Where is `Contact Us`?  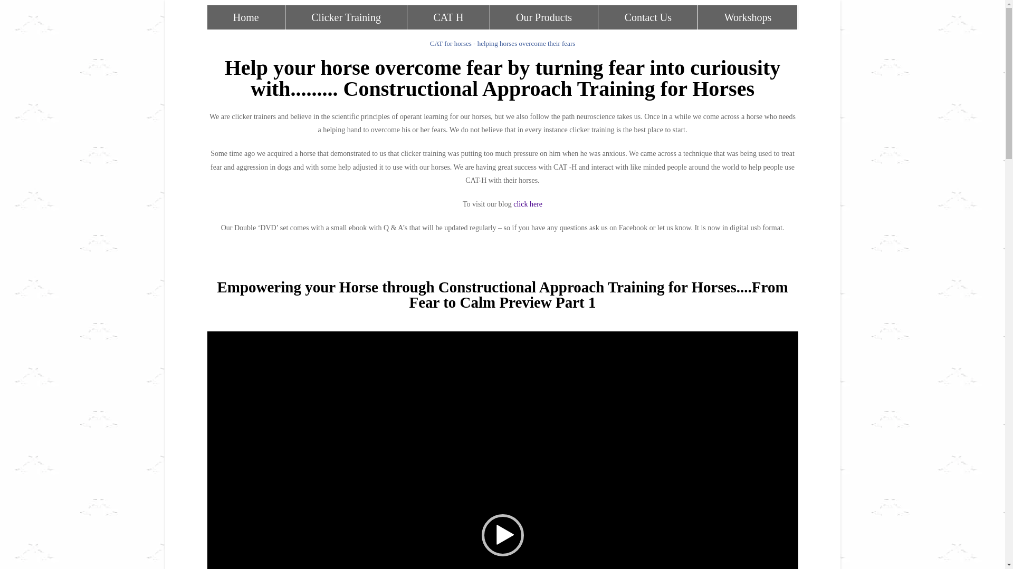
Contact Us is located at coordinates (648, 17).